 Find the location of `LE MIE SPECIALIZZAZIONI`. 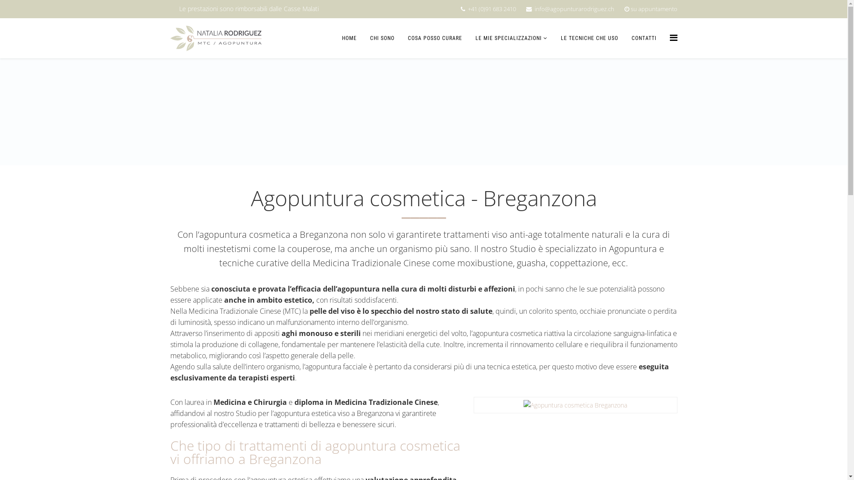

LE MIE SPECIALIZZAZIONI is located at coordinates (512, 38).